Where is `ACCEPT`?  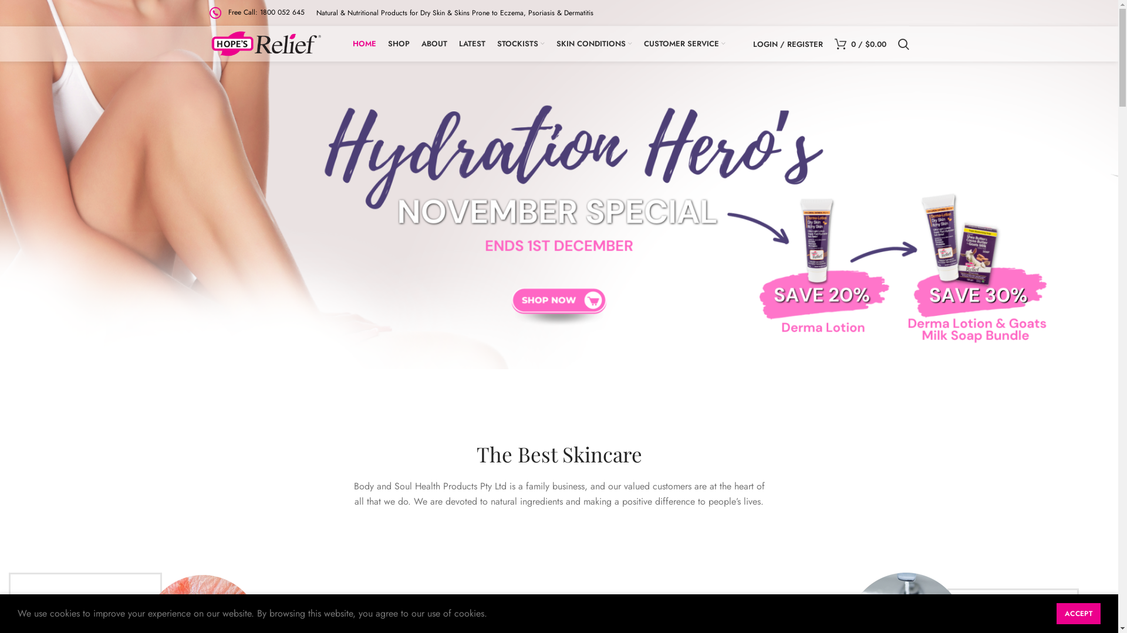
ACCEPT is located at coordinates (1079, 614).